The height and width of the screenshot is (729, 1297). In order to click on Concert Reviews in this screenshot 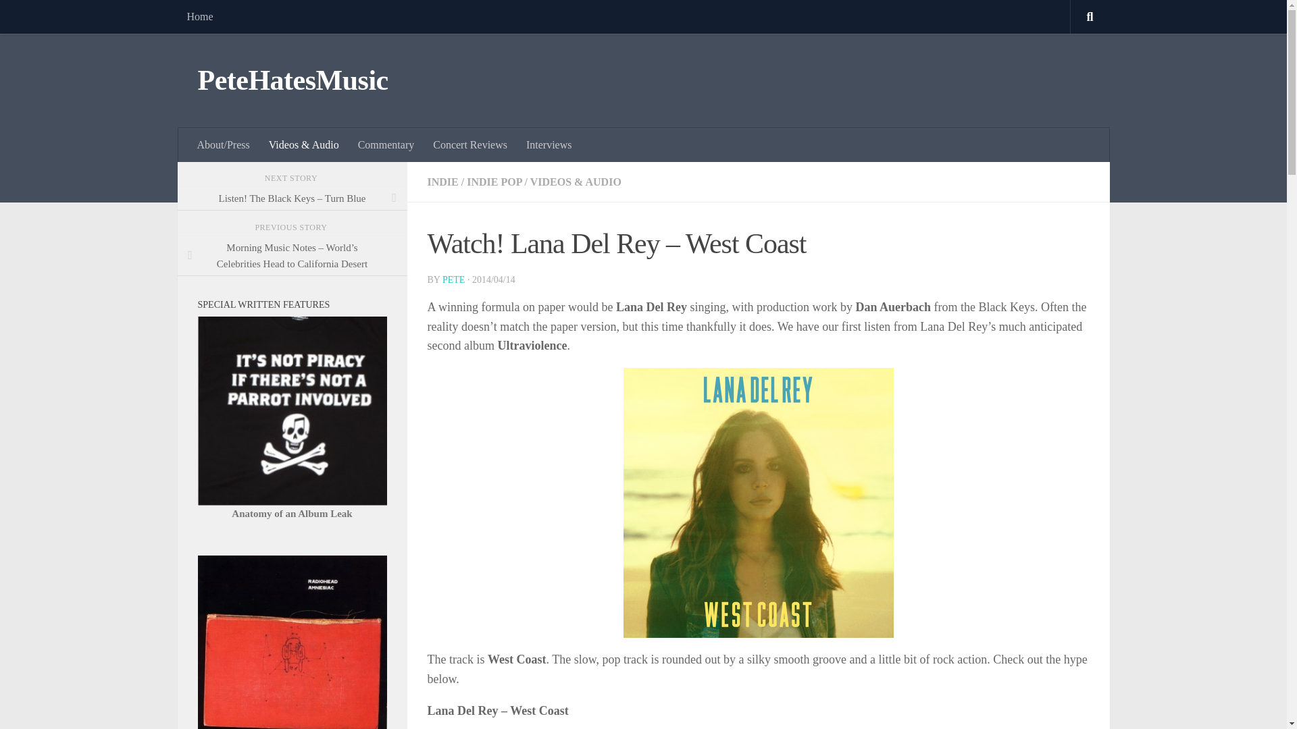, I will do `click(470, 144)`.